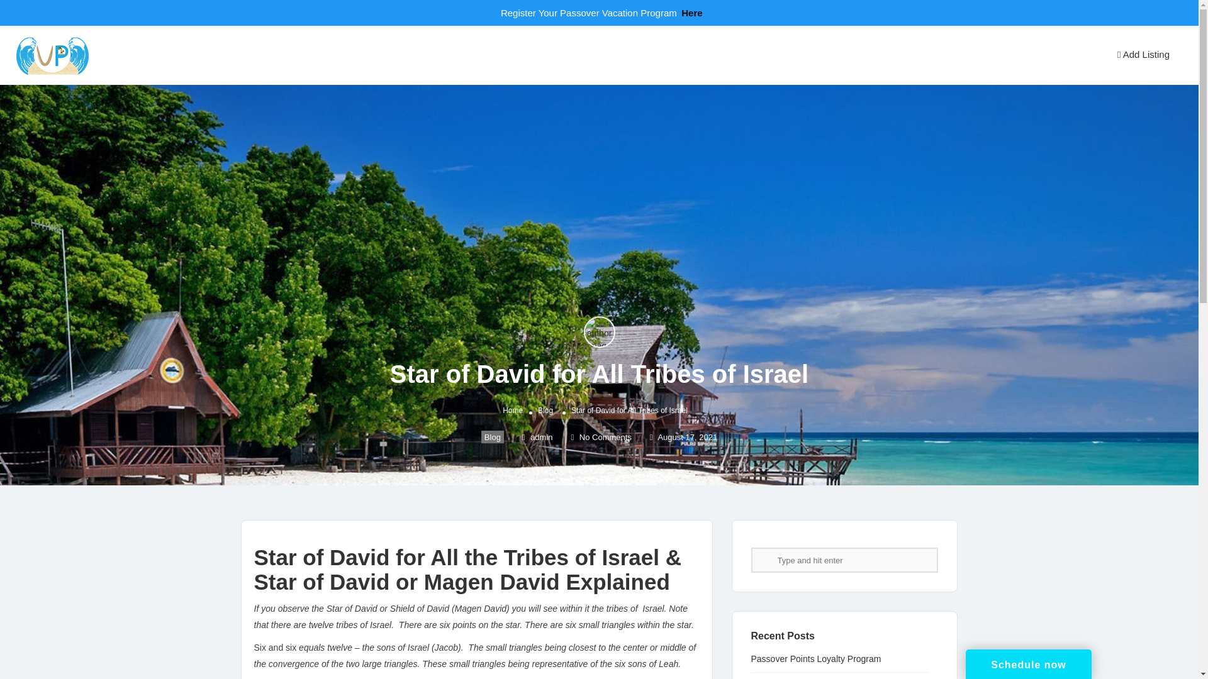  What do you see at coordinates (537, 437) in the screenshot?
I see `admin` at bounding box center [537, 437].